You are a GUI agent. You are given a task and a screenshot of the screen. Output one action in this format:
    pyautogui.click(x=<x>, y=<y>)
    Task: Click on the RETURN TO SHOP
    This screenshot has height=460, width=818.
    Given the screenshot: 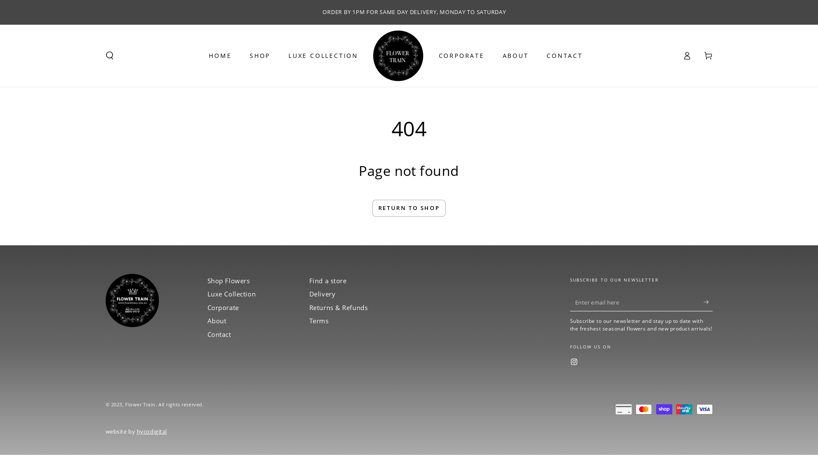 What is the action you would take?
    pyautogui.click(x=409, y=208)
    